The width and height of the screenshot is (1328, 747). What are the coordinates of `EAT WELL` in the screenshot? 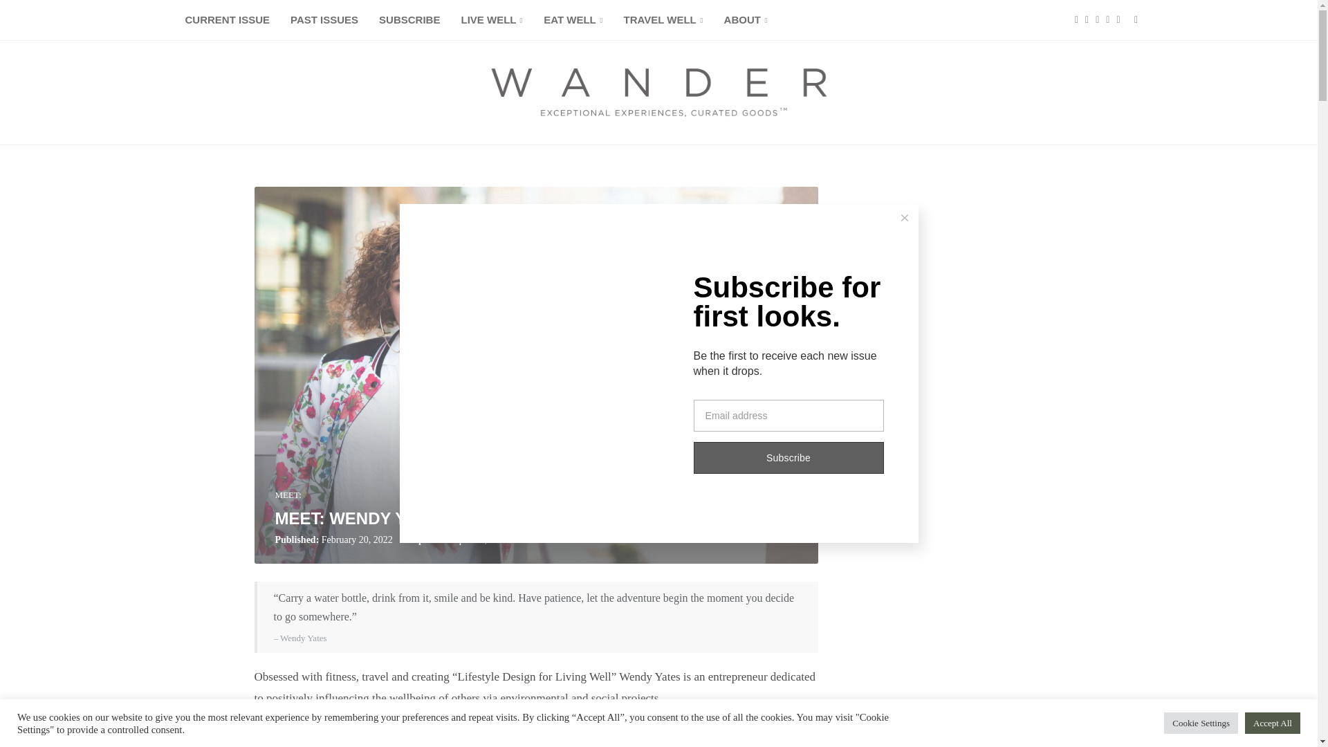 It's located at (573, 21).